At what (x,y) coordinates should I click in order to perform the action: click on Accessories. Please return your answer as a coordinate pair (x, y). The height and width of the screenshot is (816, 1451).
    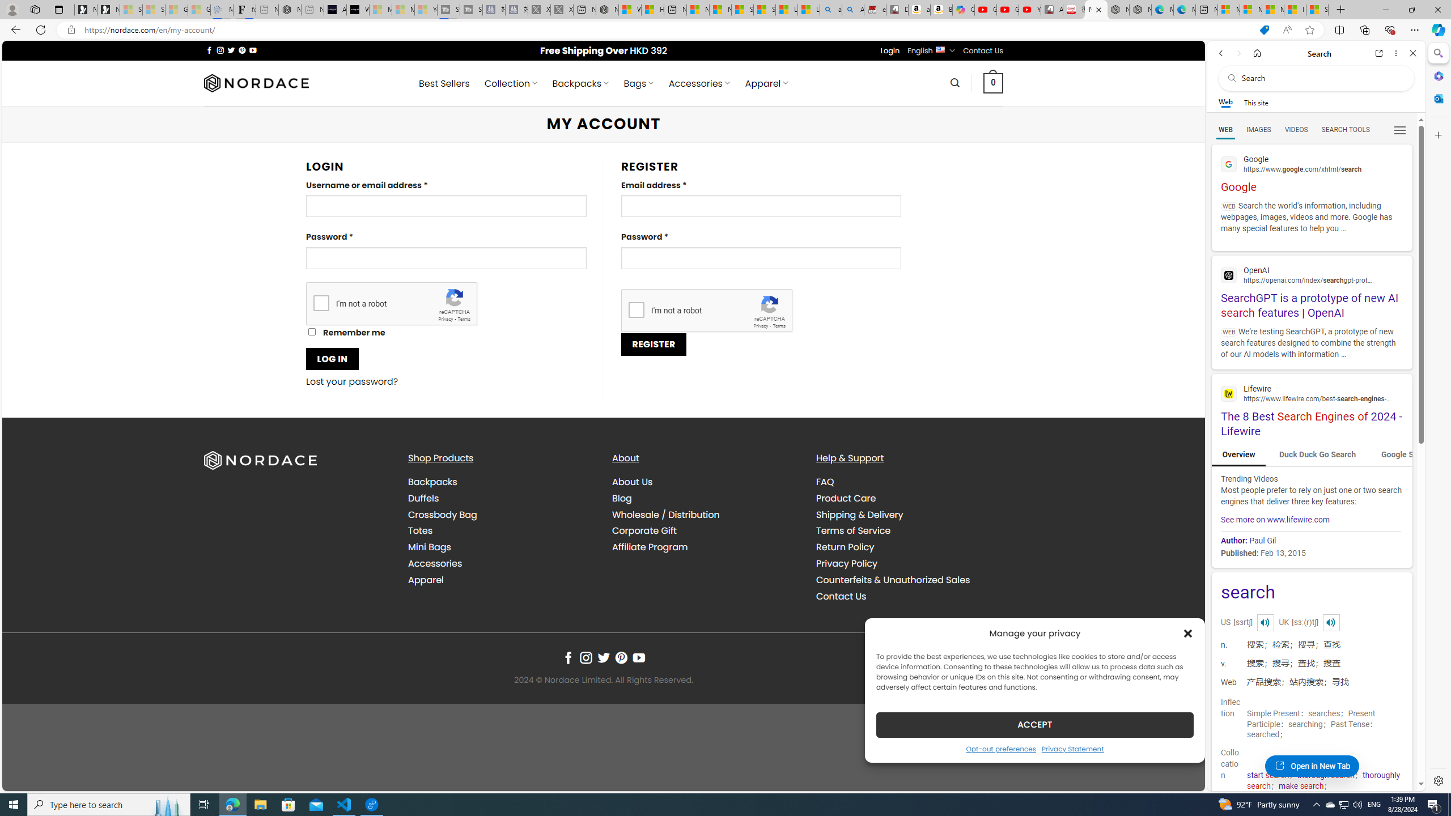
    Looking at the image, I should click on (501, 563).